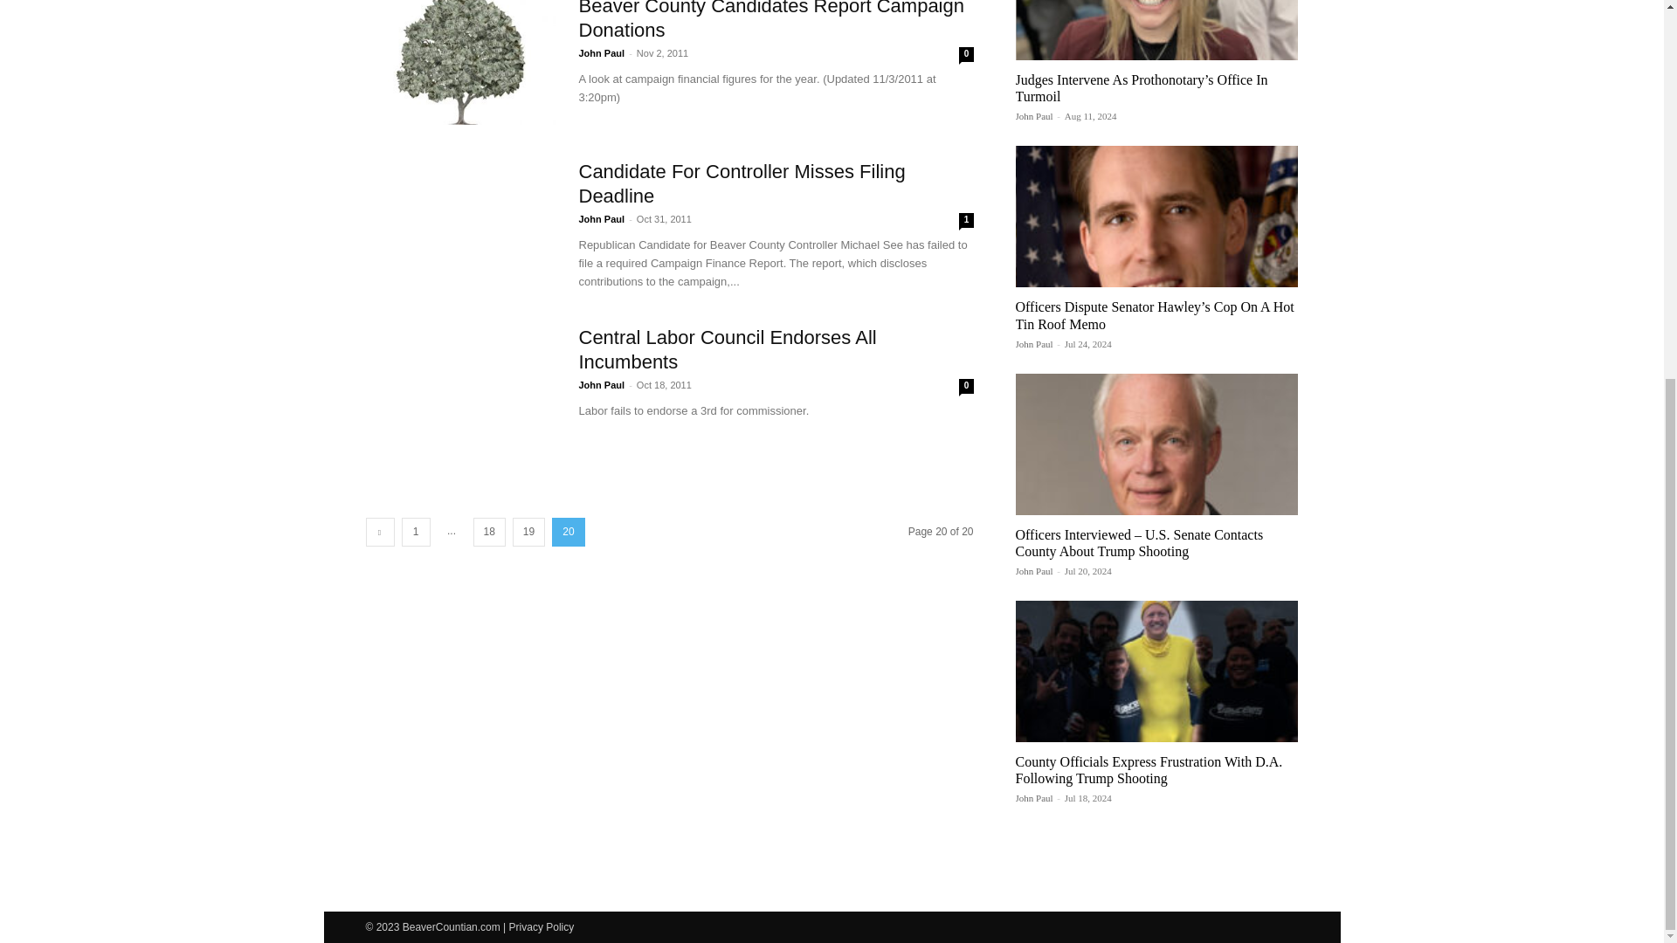 The height and width of the screenshot is (943, 1677). Describe the element at coordinates (529, 532) in the screenshot. I see `19` at that location.